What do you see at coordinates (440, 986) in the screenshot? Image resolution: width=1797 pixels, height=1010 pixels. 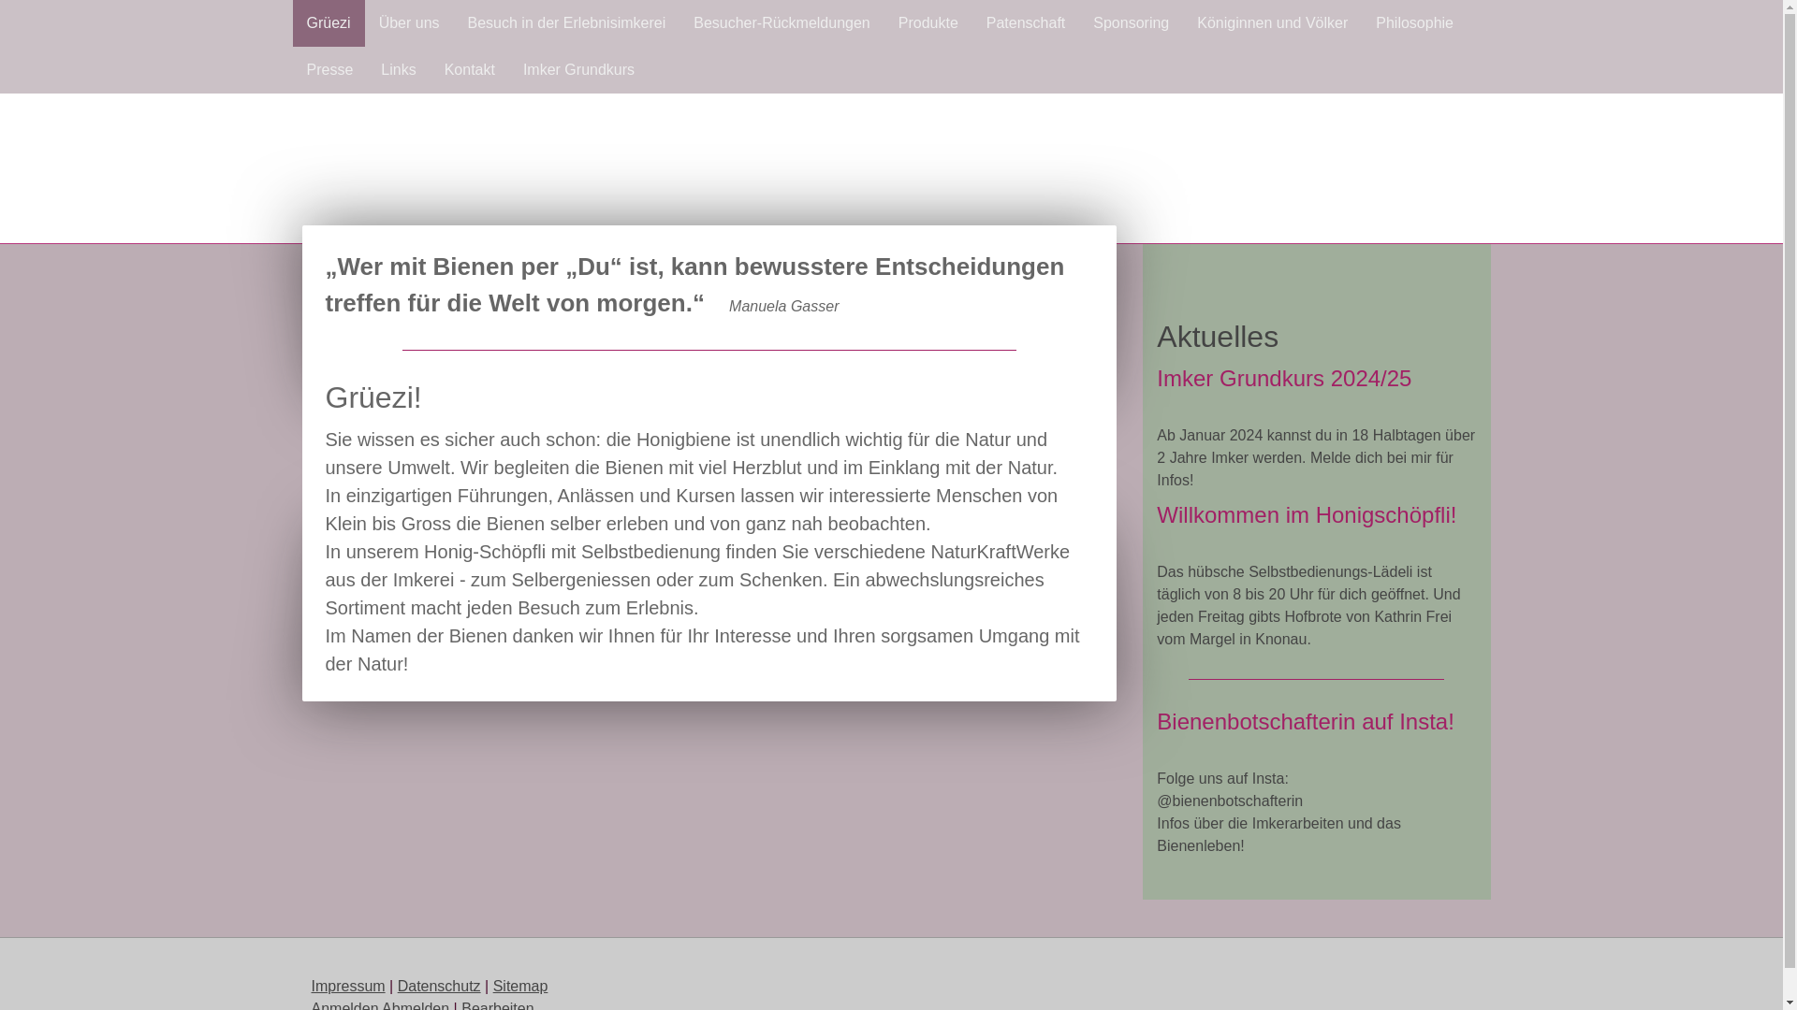 I see `Datenschutz` at bounding box center [440, 986].